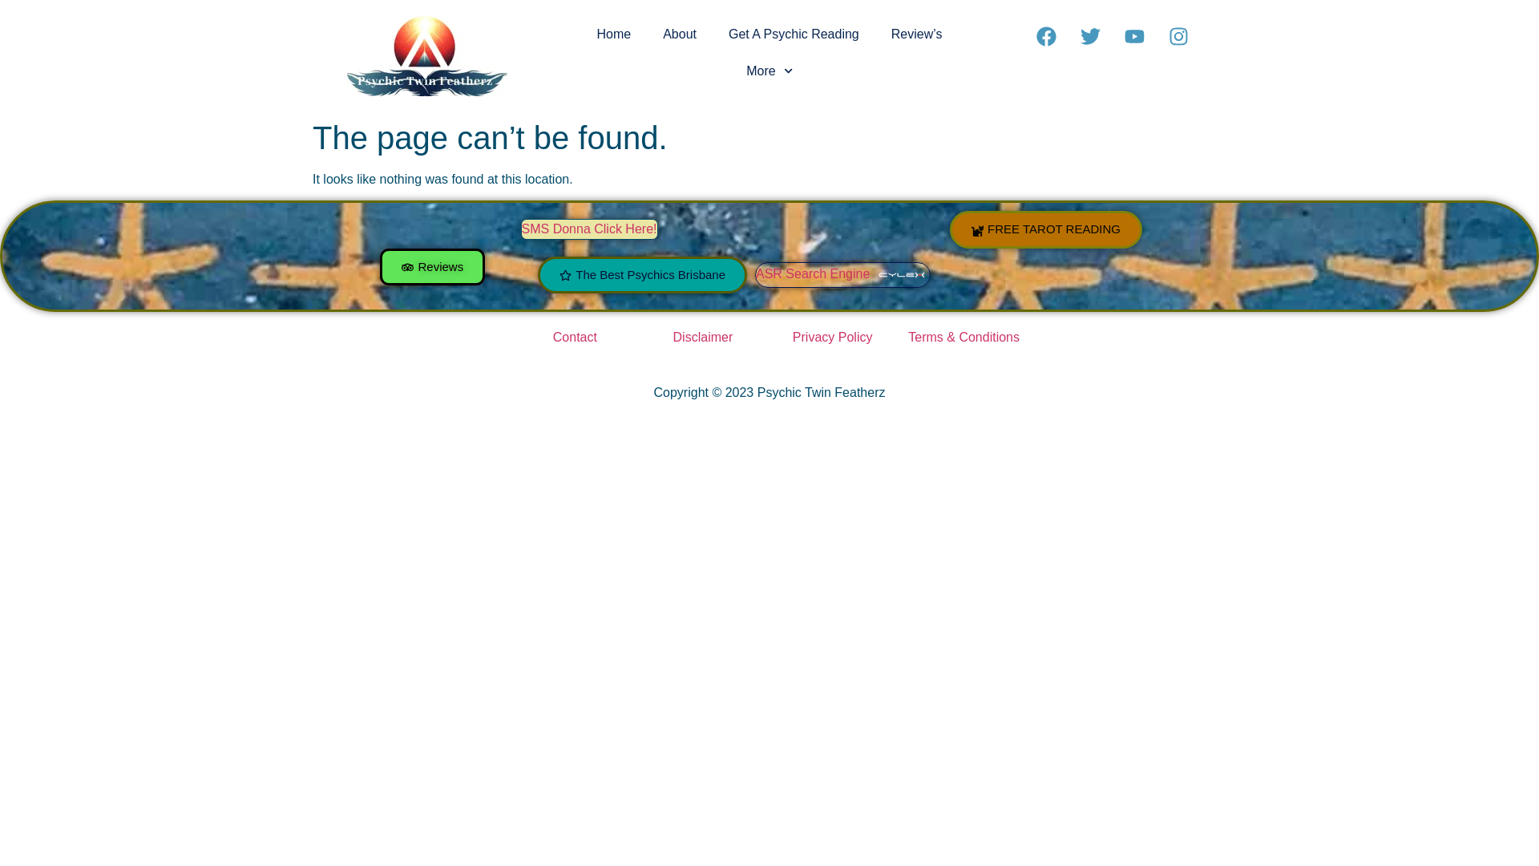 The width and height of the screenshot is (1539, 866). What do you see at coordinates (432, 267) in the screenshot?
I see `Reviews` at bounding box center [432, 267].